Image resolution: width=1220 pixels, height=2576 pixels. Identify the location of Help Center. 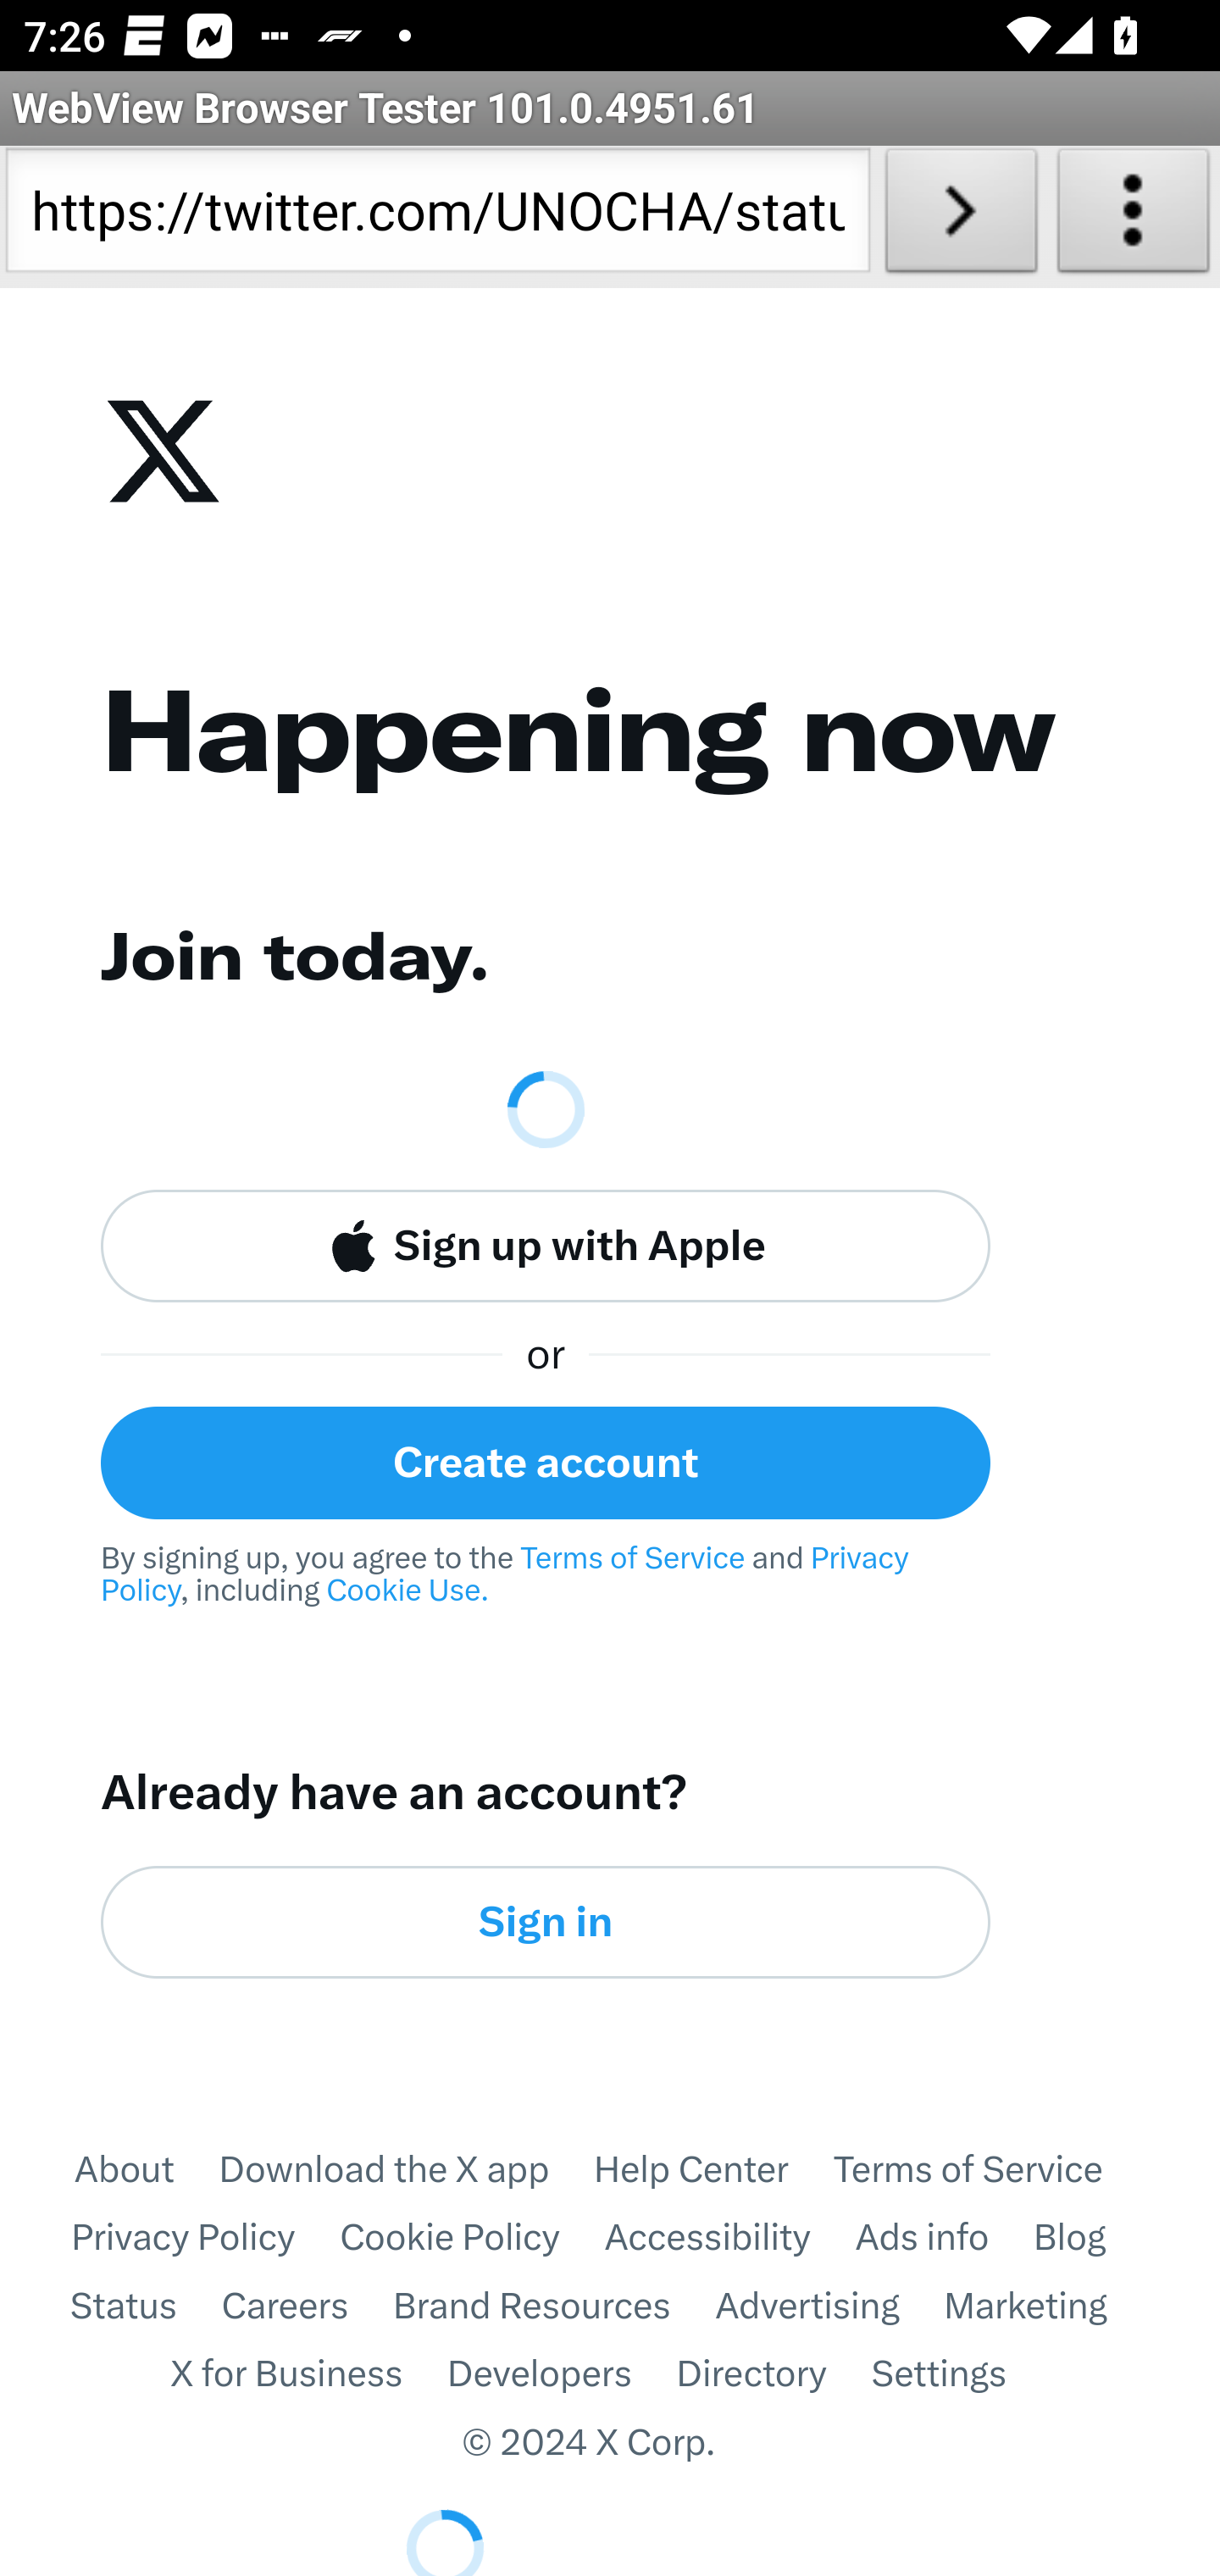
(713, 2169).